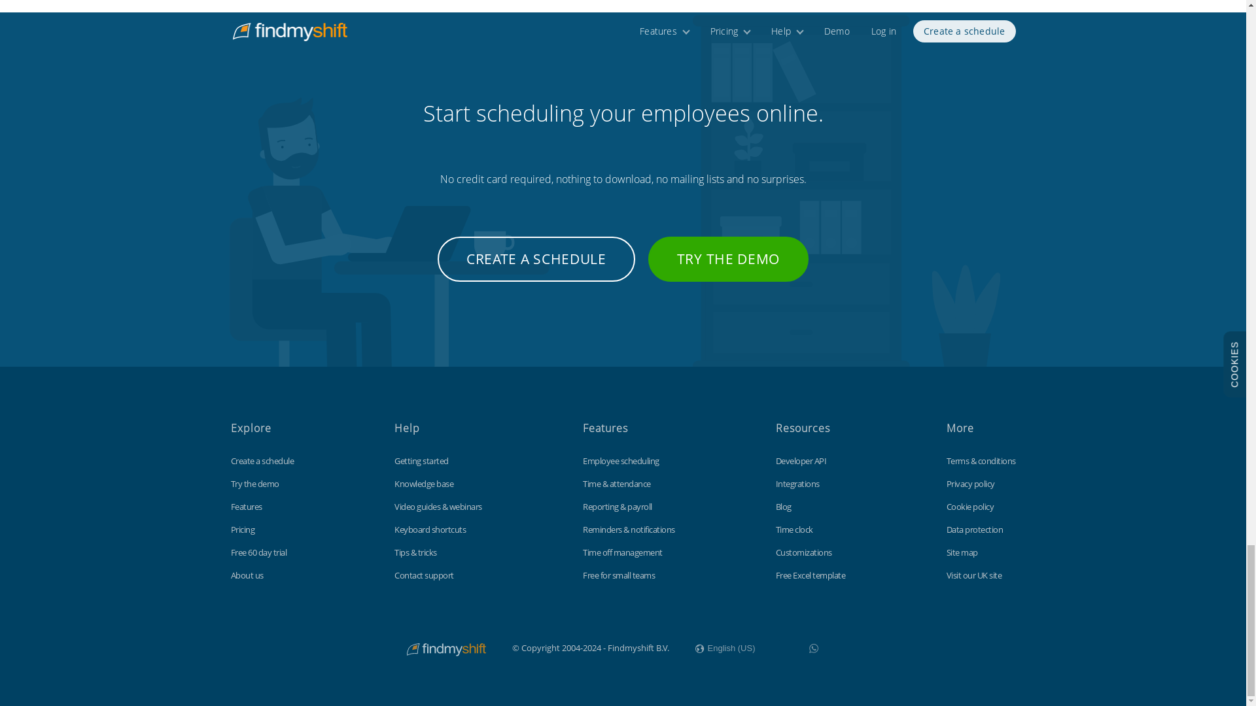  I want to click on Create a schedule, so click(262, 460).